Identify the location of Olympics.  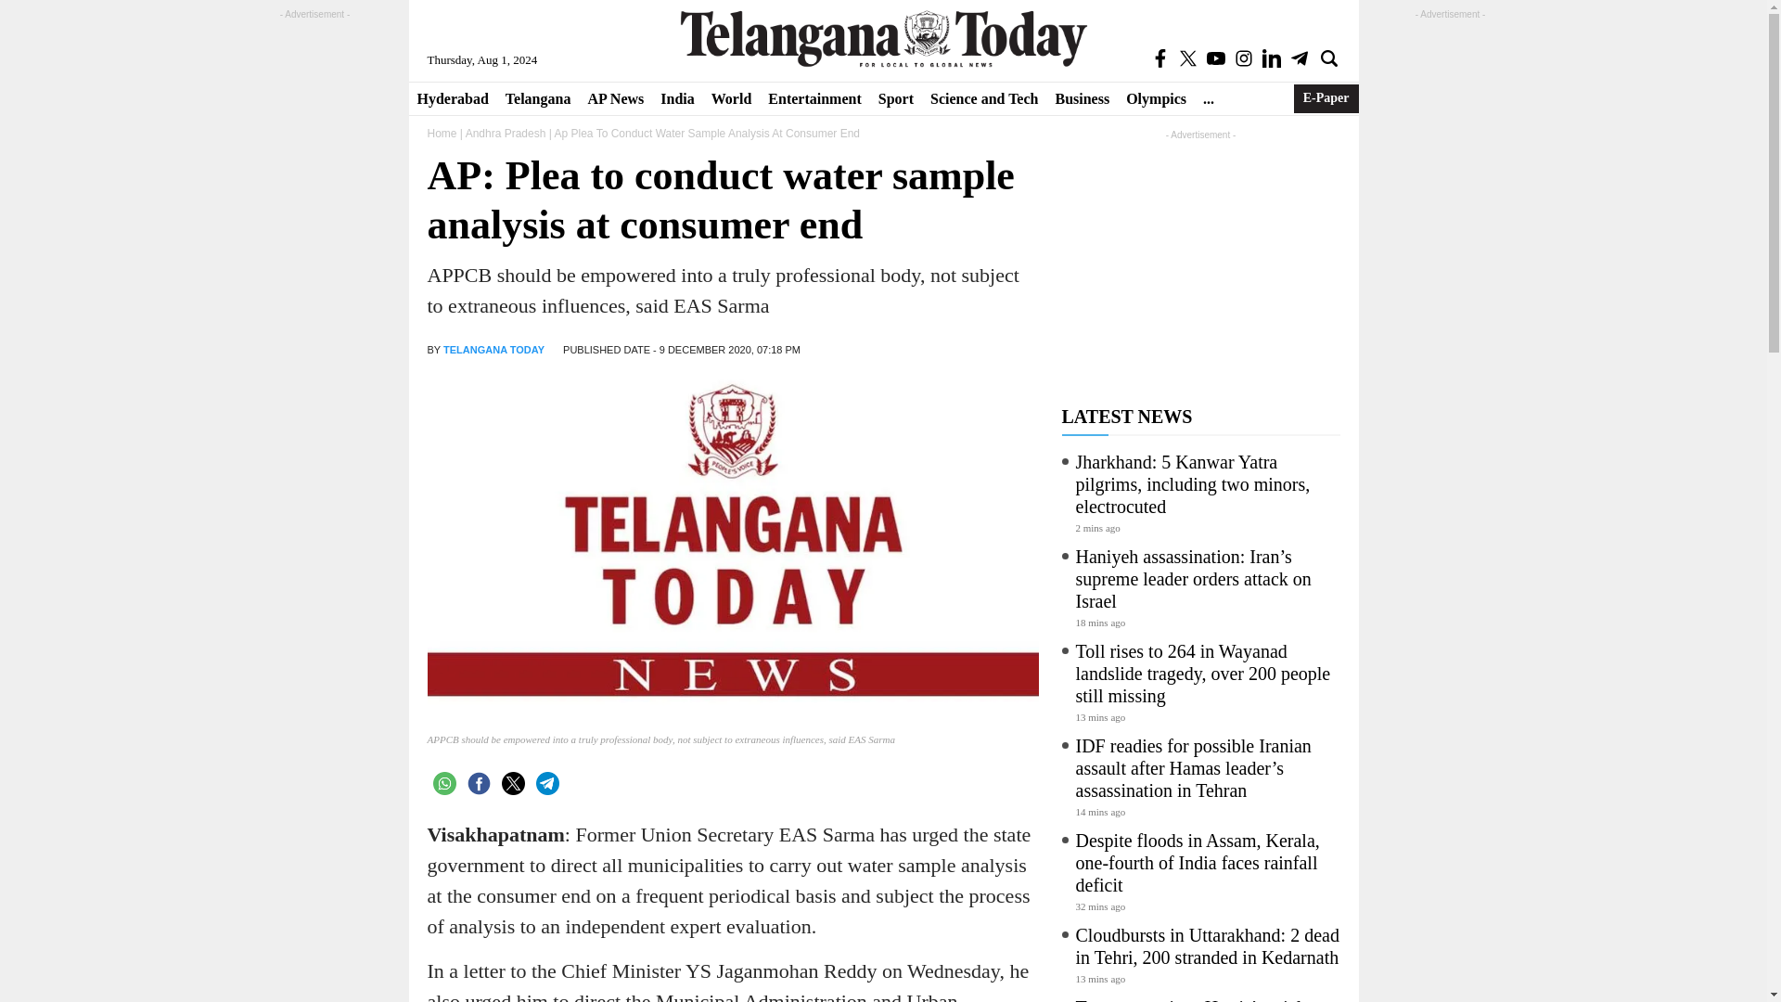
(1156, 98).